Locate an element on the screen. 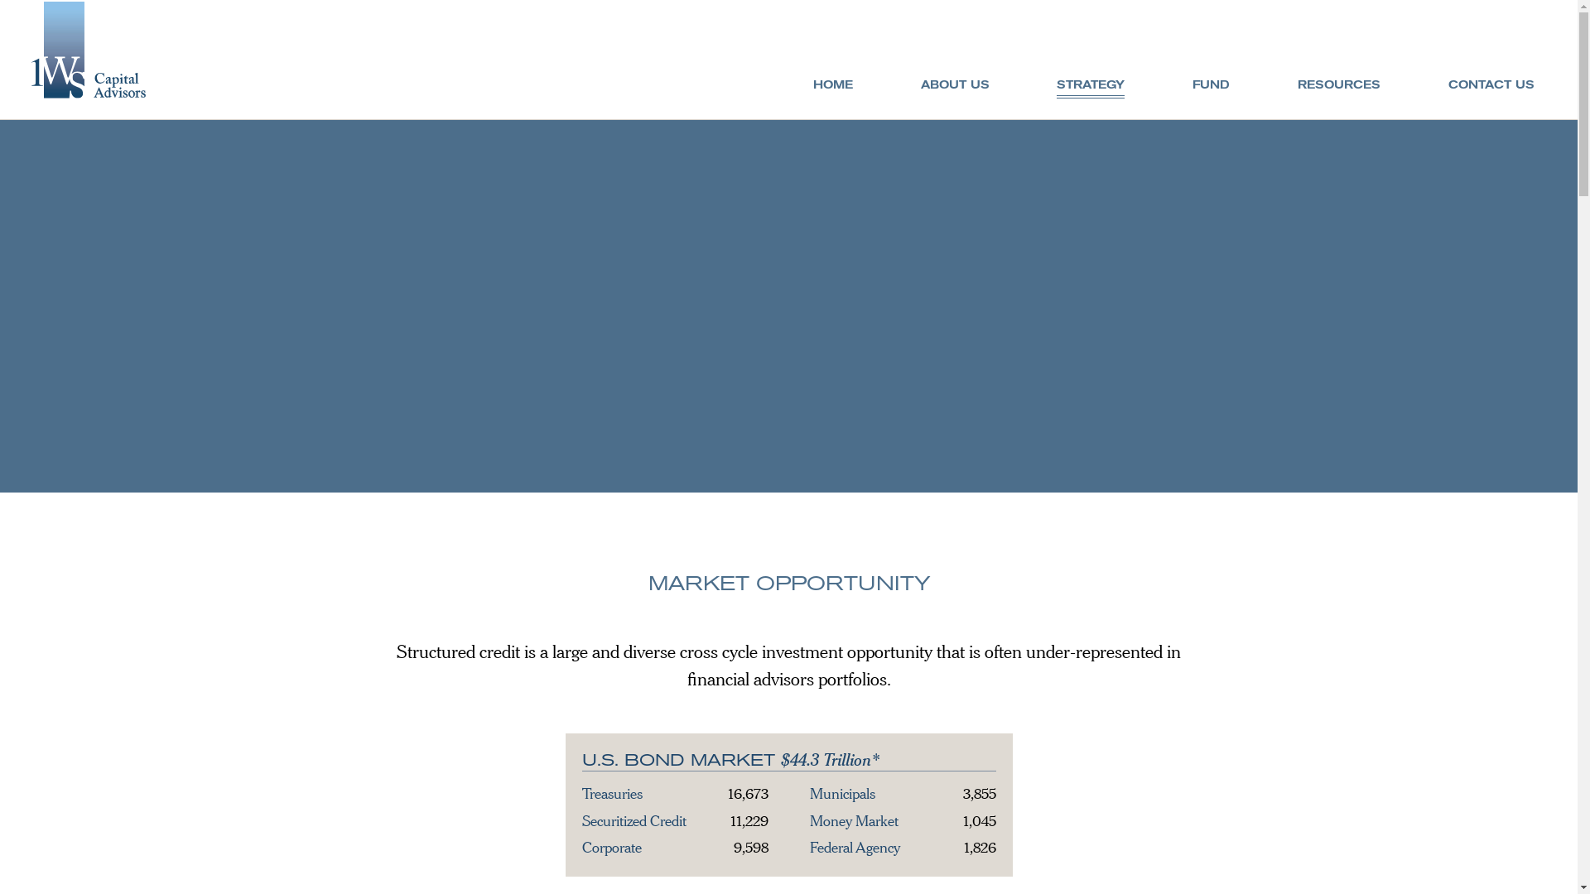  STRATEGY is located at coordinates (1091, 89).